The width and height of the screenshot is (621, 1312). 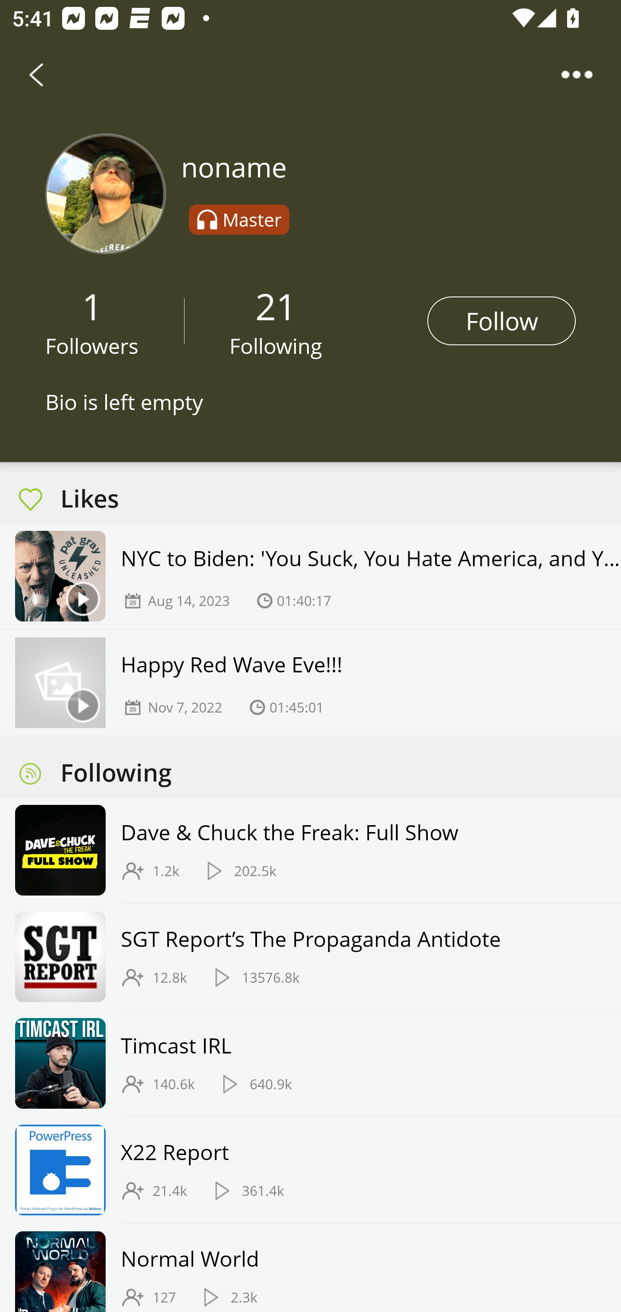 I want to click on Following, so click(x=276, y=346).